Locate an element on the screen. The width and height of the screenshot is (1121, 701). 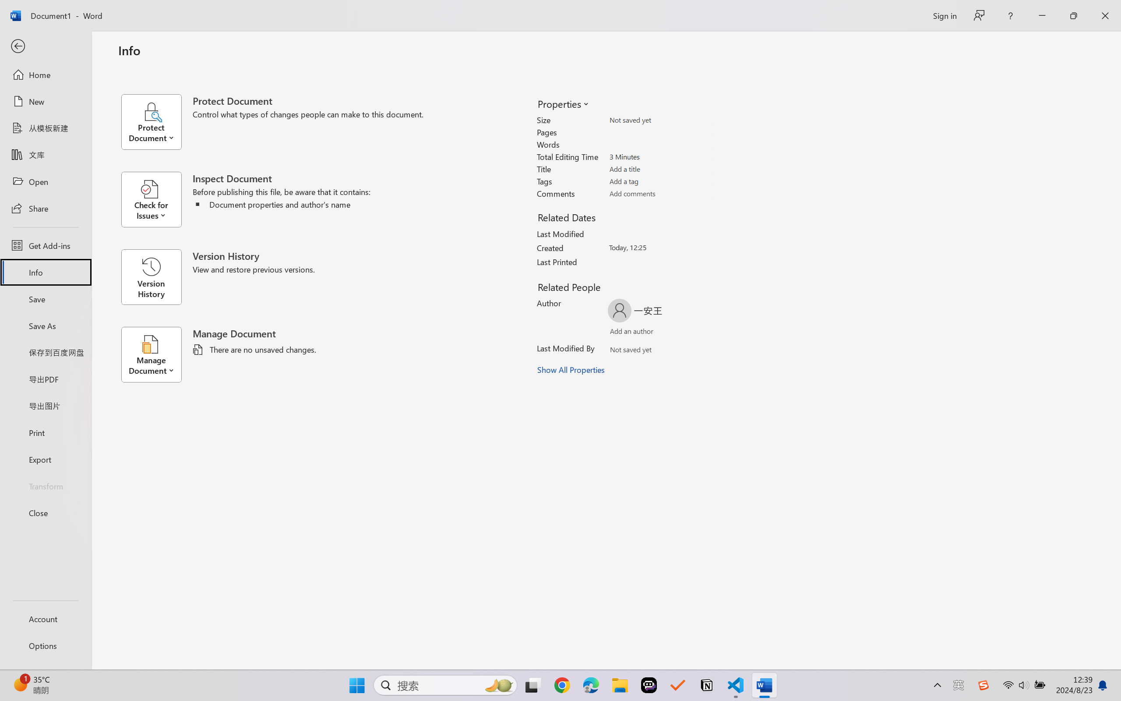
Currencies - Google Finance is located at coordinates (268, 10).